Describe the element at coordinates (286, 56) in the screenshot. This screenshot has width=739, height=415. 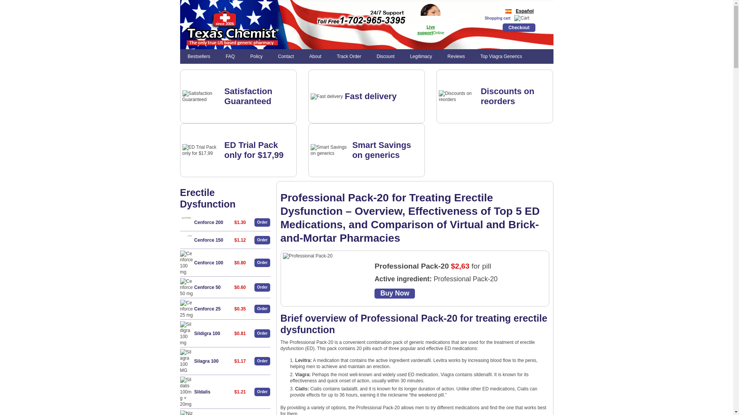
I see `Contact` at that location.